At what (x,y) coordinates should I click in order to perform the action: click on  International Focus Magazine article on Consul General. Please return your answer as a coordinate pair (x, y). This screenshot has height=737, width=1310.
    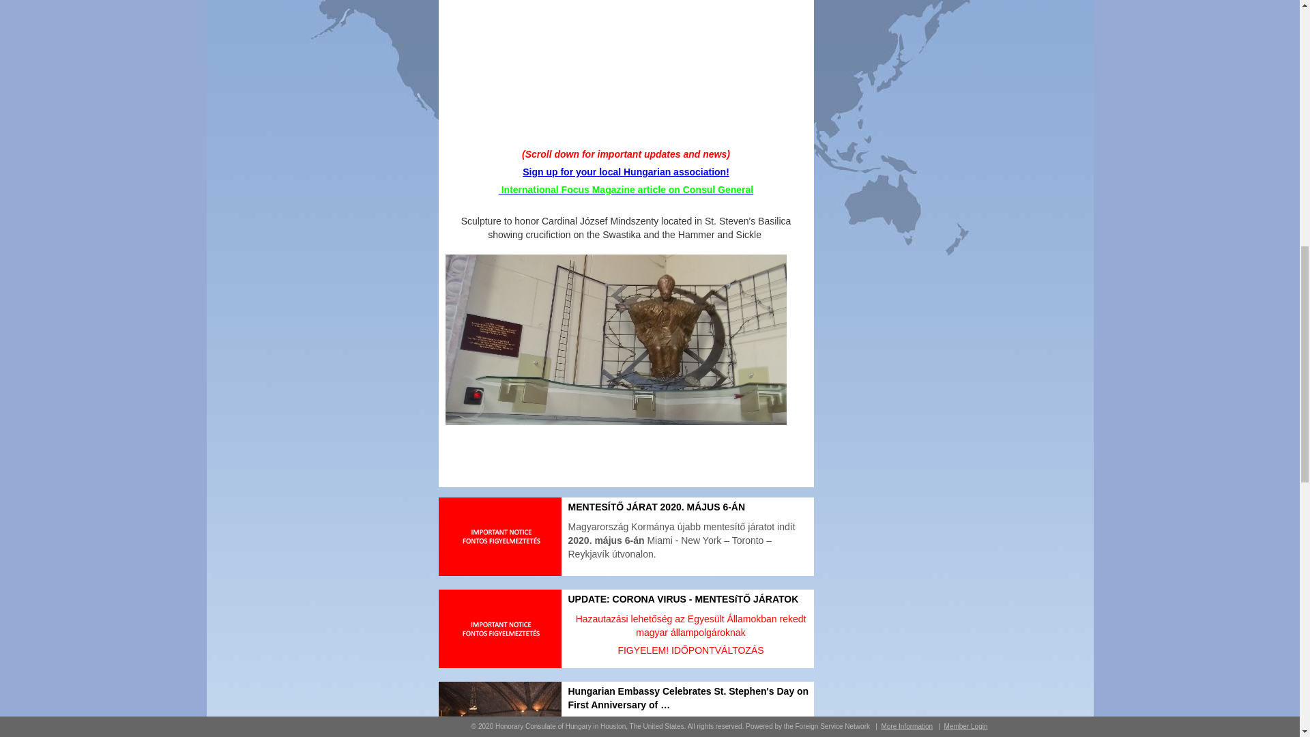
    Looking at the image, I should click on (626, 190).